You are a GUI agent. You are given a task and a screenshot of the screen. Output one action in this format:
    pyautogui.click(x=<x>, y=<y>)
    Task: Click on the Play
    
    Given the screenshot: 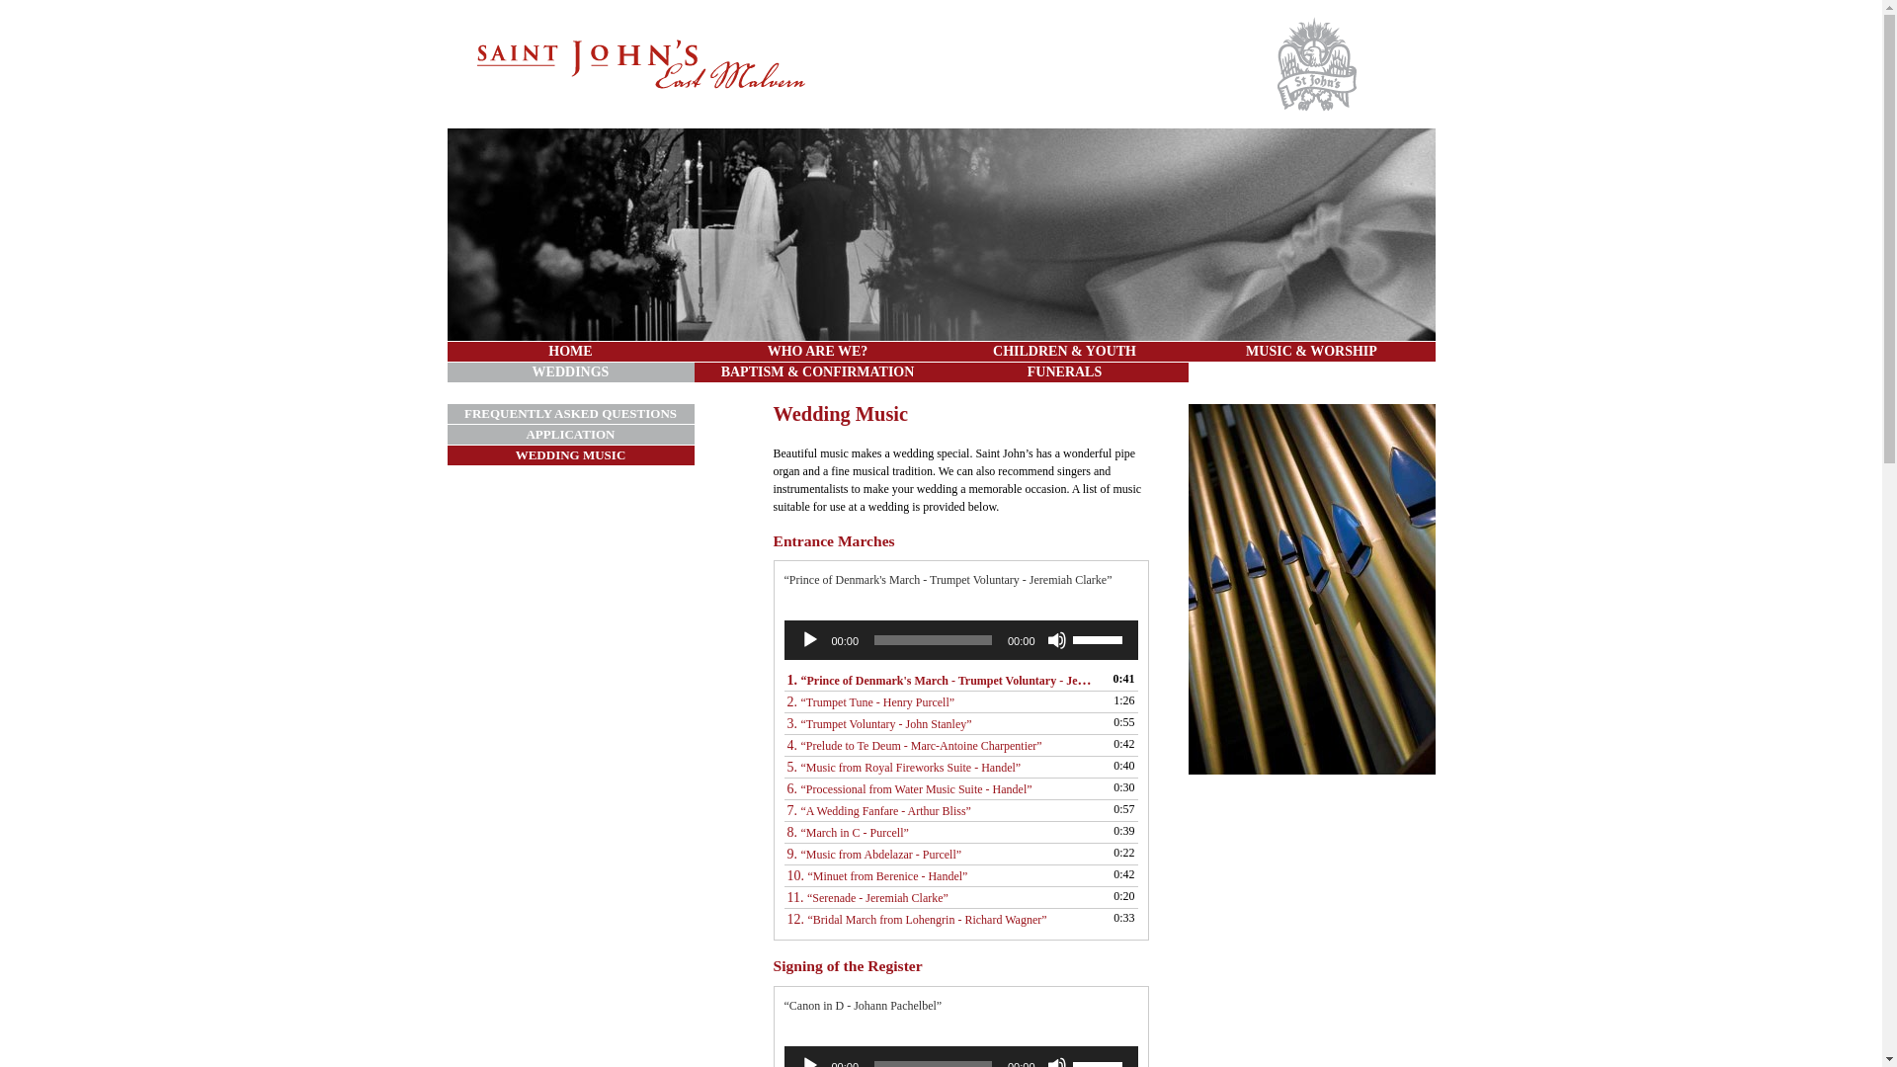 What is the action you would take?
    pyautogui.click(x=810, y=640)
    